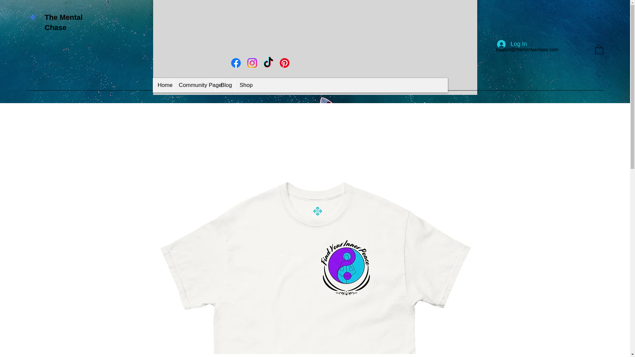  I want to click on Community Page, so click(194, 85).